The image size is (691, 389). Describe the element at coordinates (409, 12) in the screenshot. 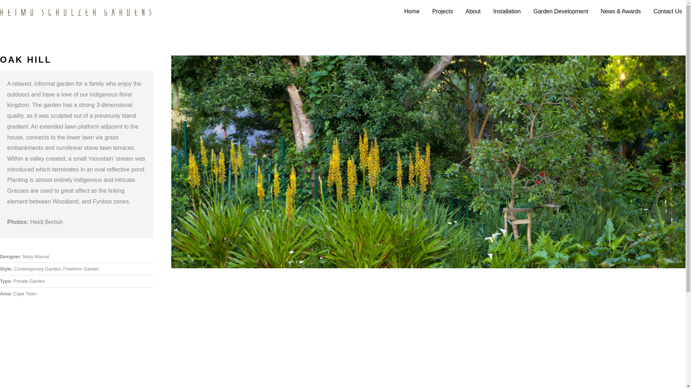

I see `Home` at that location.